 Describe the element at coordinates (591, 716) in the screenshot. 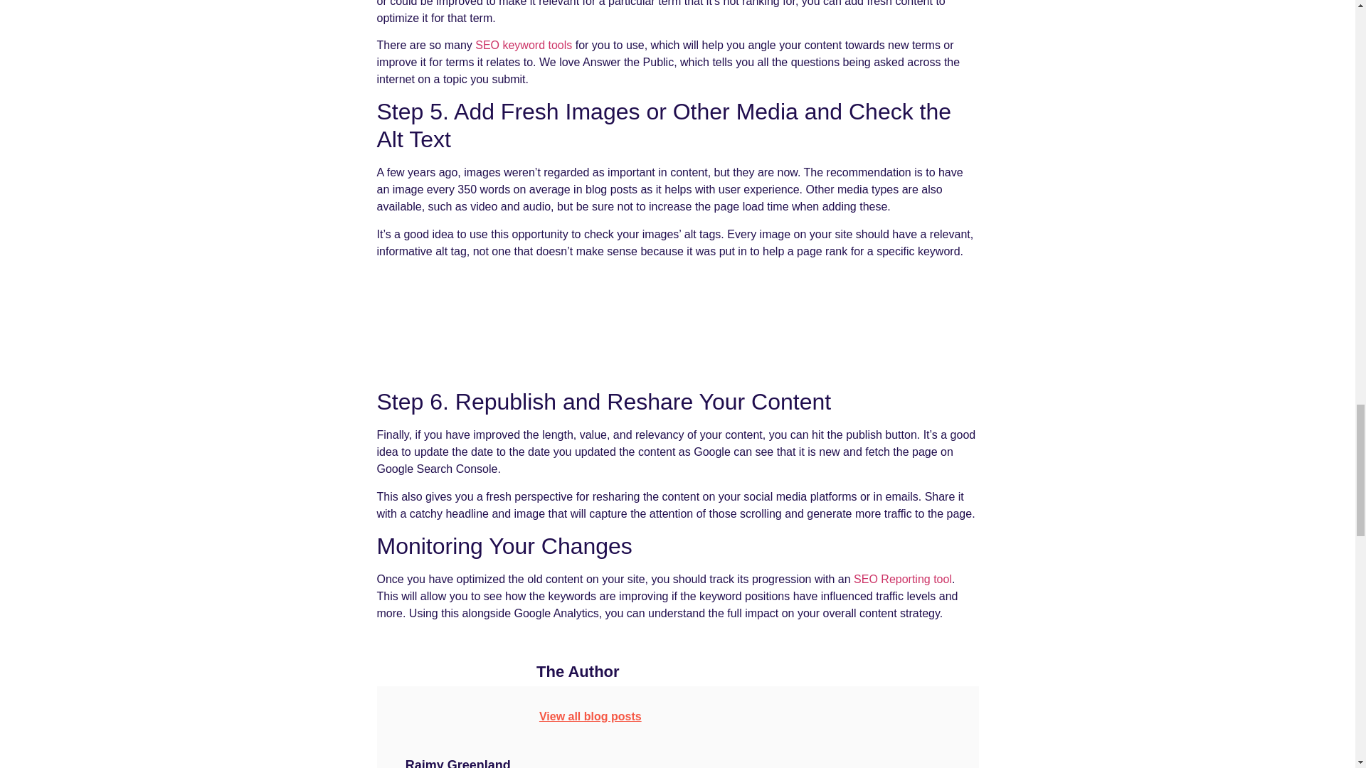

I see `View all blog posts` at that location.